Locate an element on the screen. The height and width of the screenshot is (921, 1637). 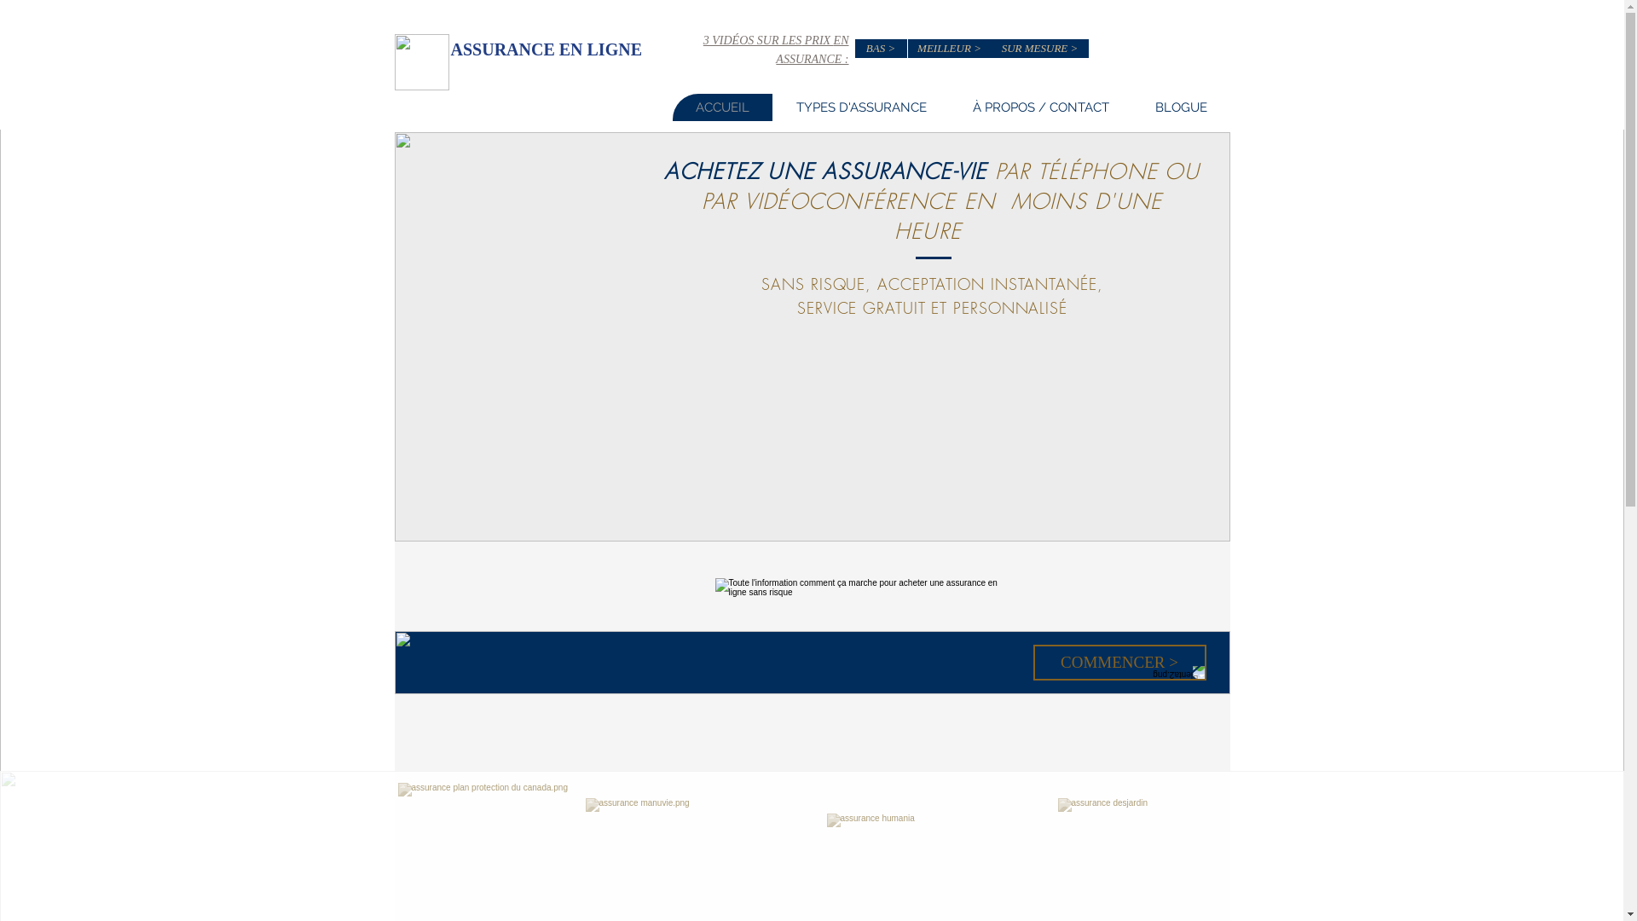
BLOGUE is located at coordinates (1182, 107).